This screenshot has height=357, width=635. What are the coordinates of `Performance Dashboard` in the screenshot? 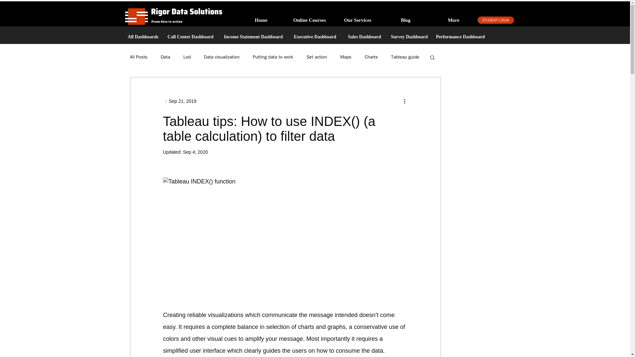 It's located at (460, 37).